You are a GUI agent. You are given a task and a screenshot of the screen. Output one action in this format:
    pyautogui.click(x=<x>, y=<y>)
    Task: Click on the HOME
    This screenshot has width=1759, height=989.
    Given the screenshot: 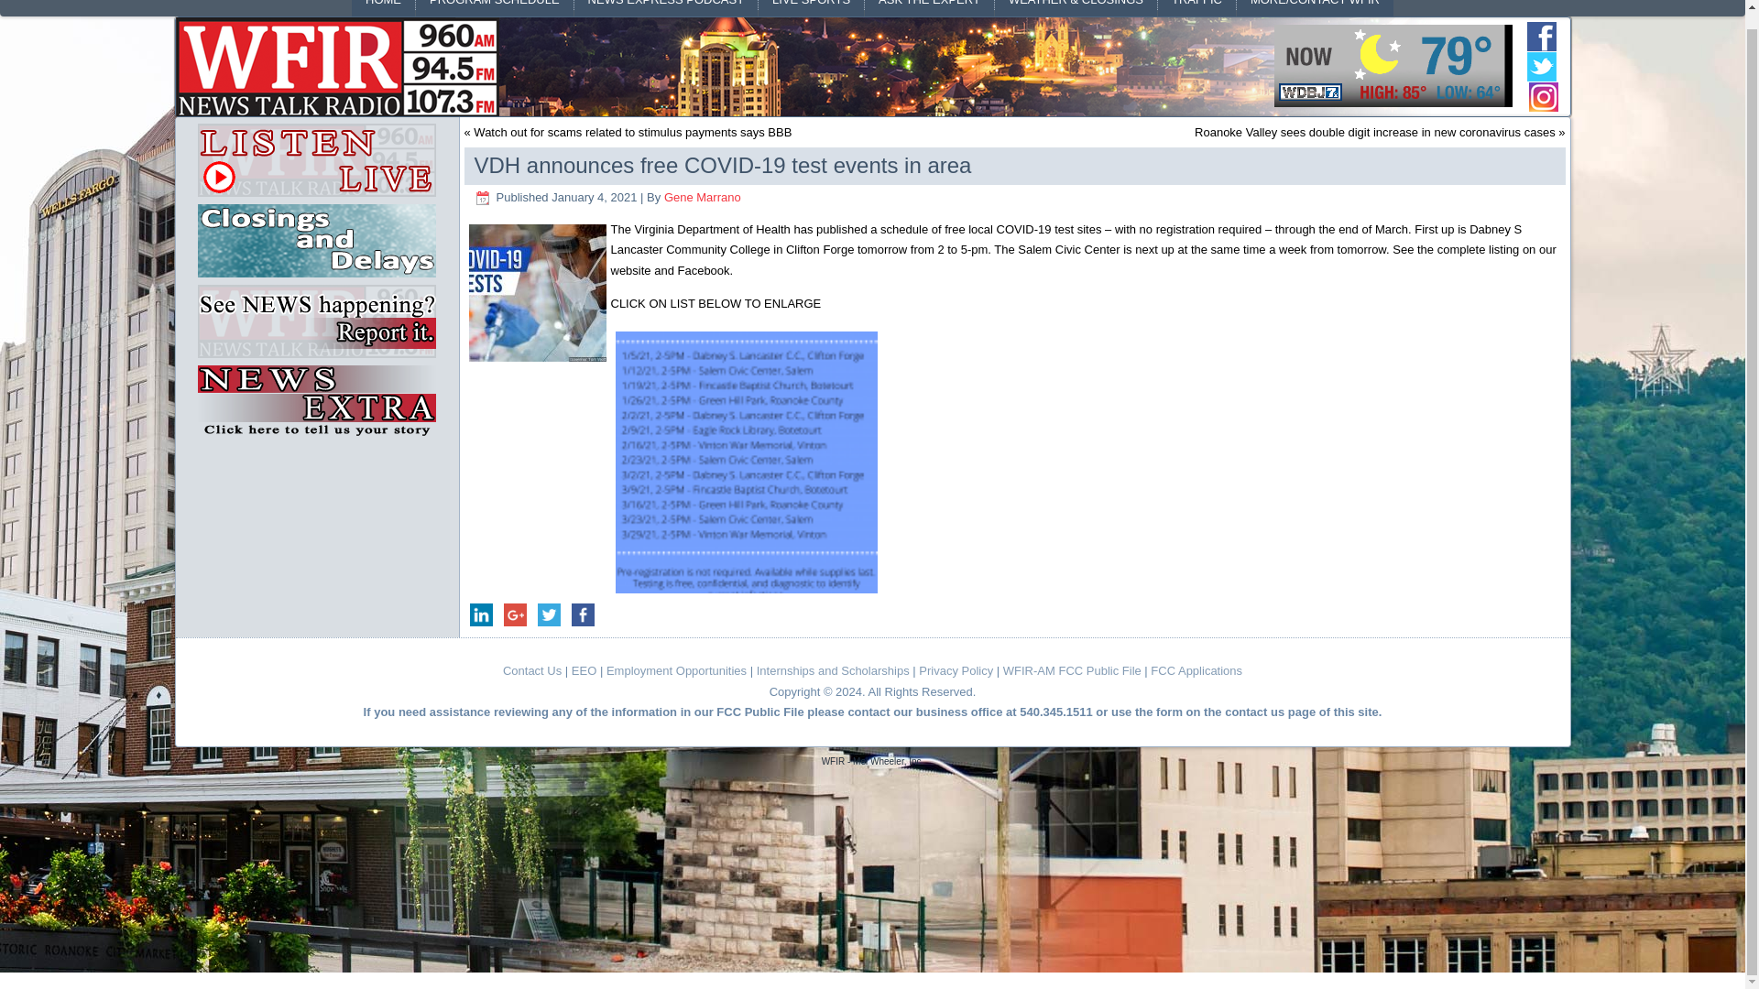 What is the action you would take?
    pyautogui.click(x=383, y=8)
    